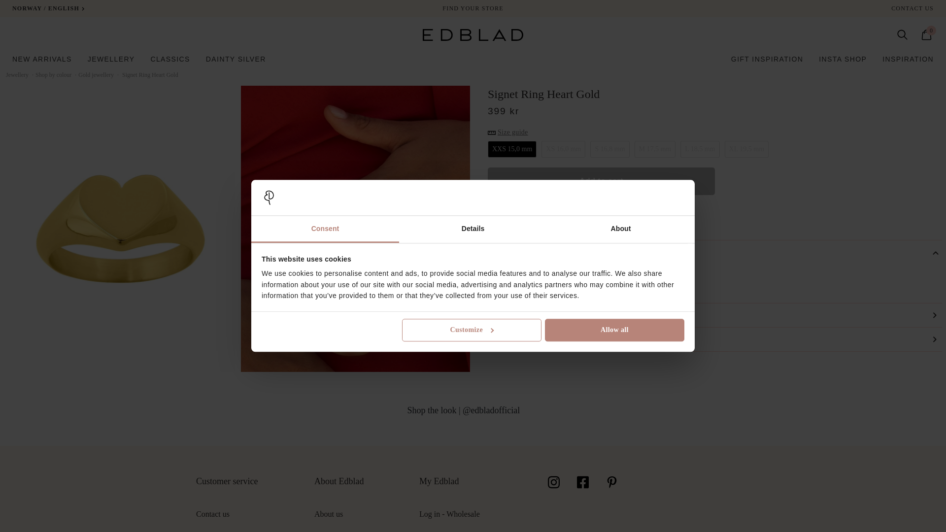  What do you see at coordinates (473, 35) in the screenshot?
I see `Home Page` at bounding box center [473, 35].